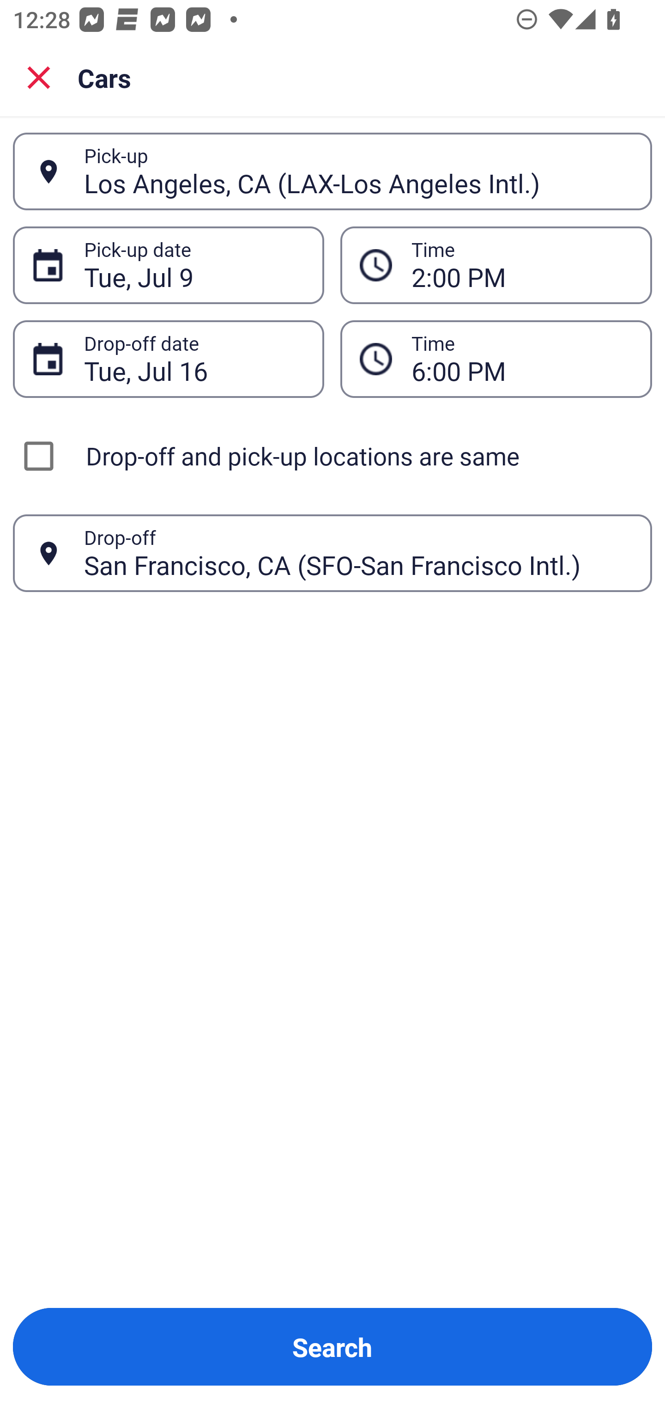  Describe the element at coordinates (522, 265) in the screenshot. I see `2:00 PM` at that location.